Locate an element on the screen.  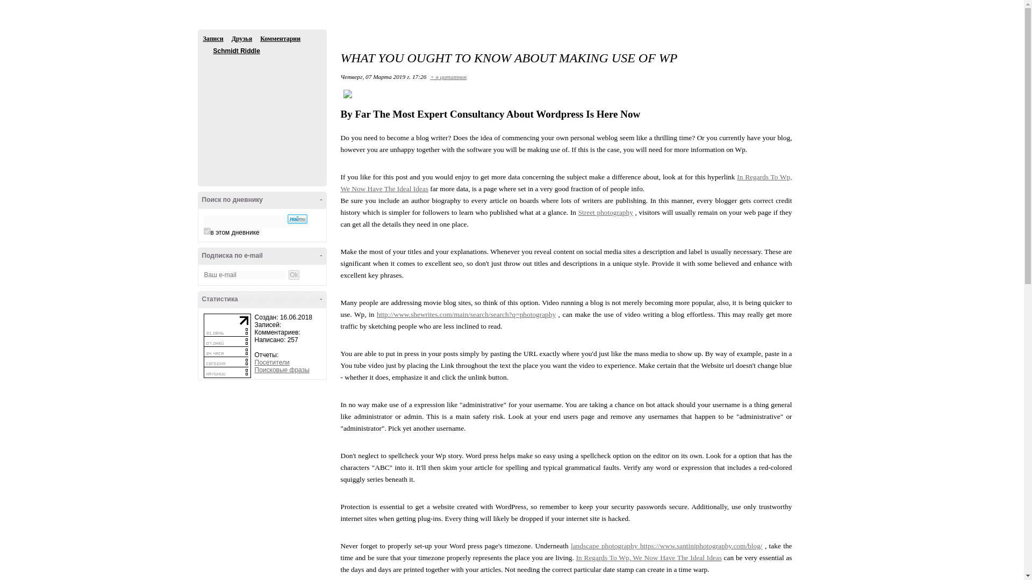
landscape photography is located at coordinates (605, 546).